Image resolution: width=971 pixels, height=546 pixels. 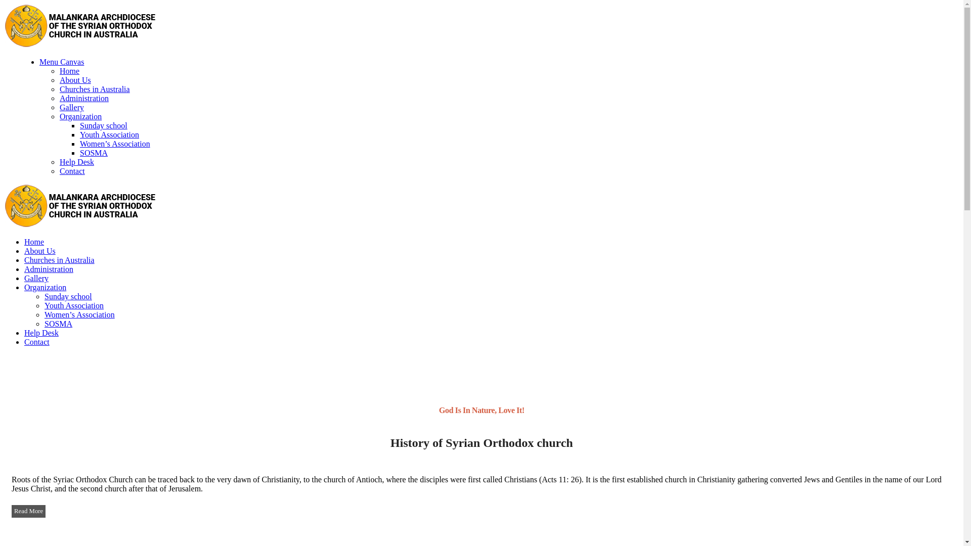 What do you see at coordinates (70, 71) in the screenshot?
I see `Home` at bounding box center [70, 71].